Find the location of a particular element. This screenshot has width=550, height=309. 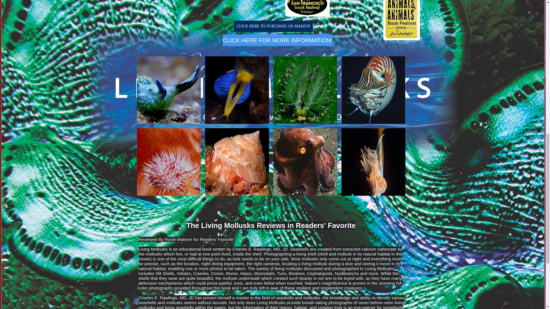

Animals.Digital.Win.2016.web.jpg is located at coordinates (402, 20).